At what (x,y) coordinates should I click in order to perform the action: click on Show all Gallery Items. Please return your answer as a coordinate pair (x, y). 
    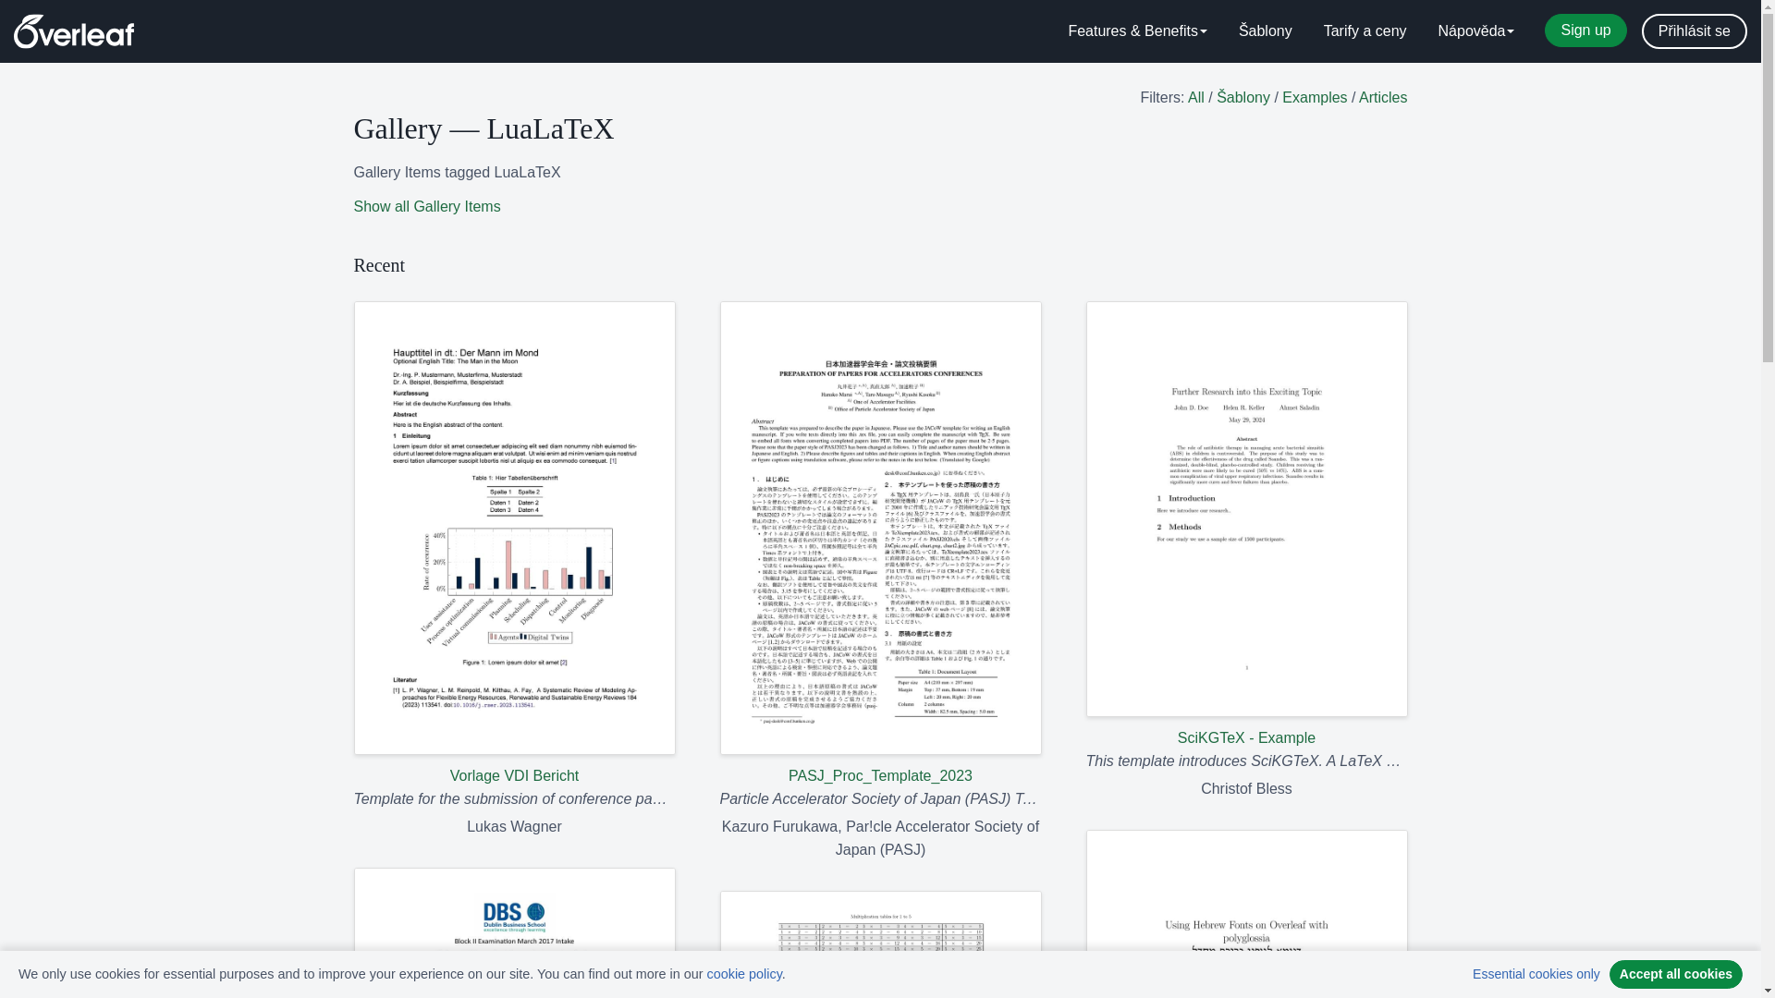
    Looking at the image, I should click on (427, 206).